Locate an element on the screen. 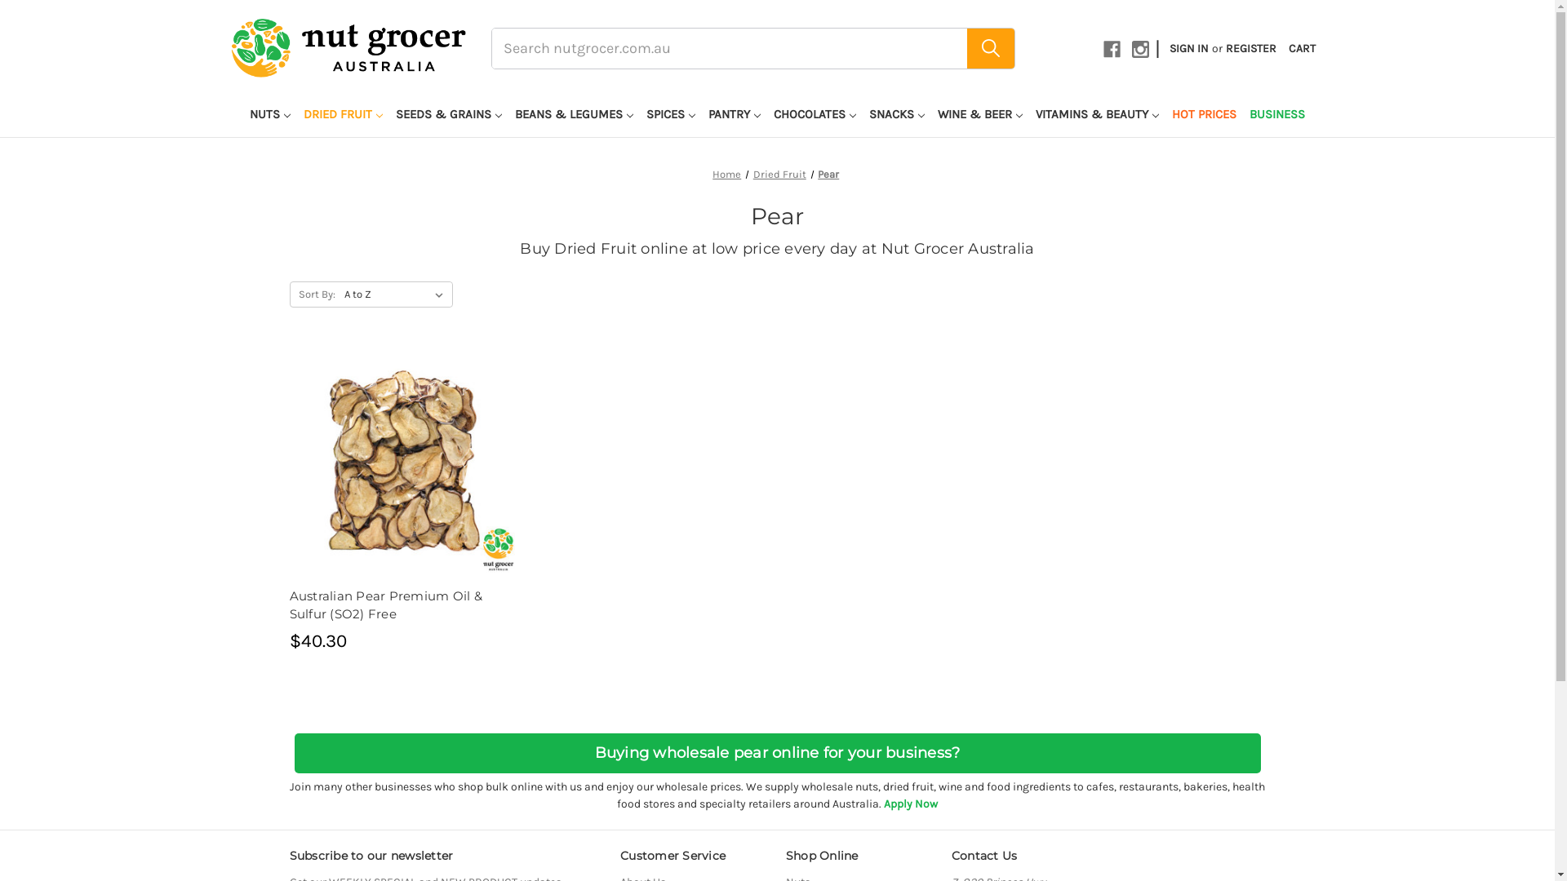 Image resolution: width=1567 pixels, height=881 pixels. Home is located at coordinates (726, 175).